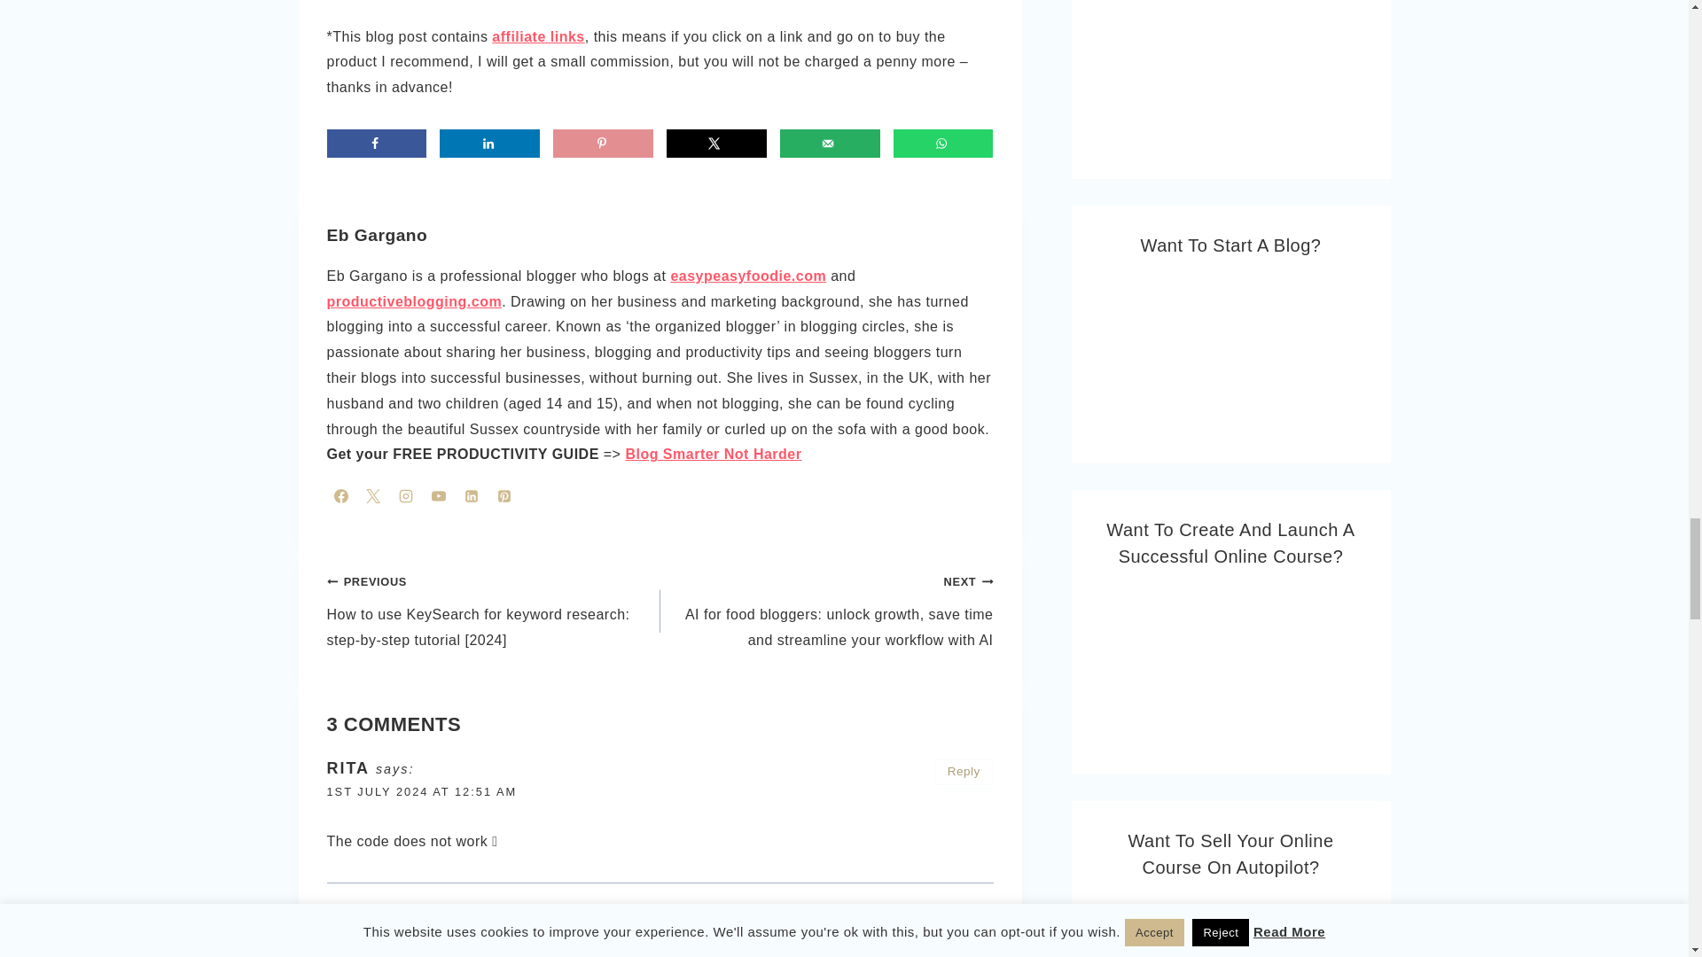 This screenshot has width=1702, height=957. Describe the element at coordinates (373, 496) in the screenshot. I see `Follow Eb Gargano on X formerly Twitter` at that location.